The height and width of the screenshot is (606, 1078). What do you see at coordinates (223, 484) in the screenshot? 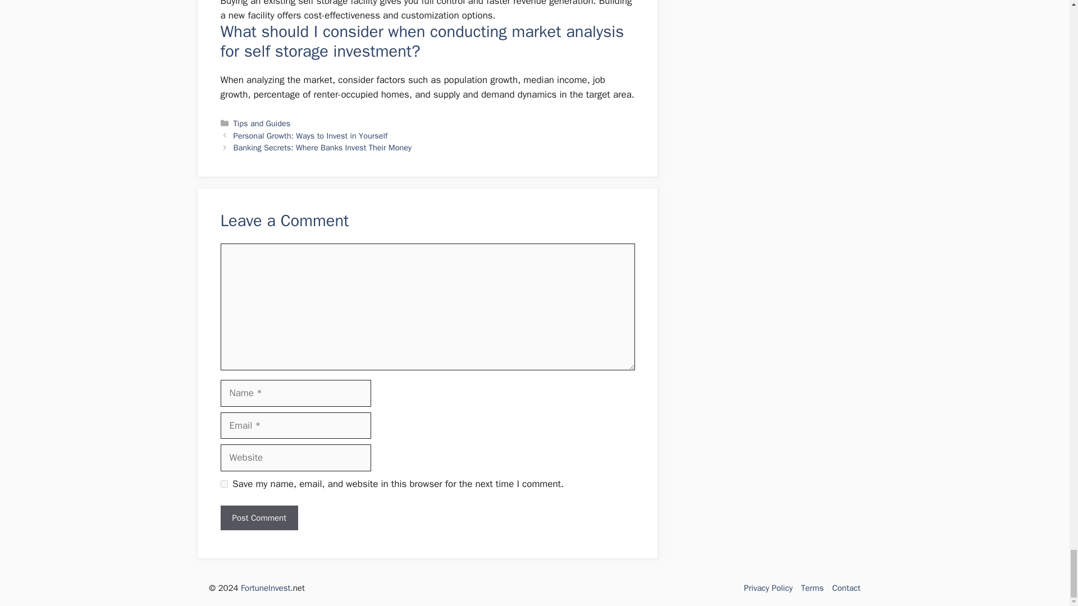
I see `yes` at bounding box center [223, 484].